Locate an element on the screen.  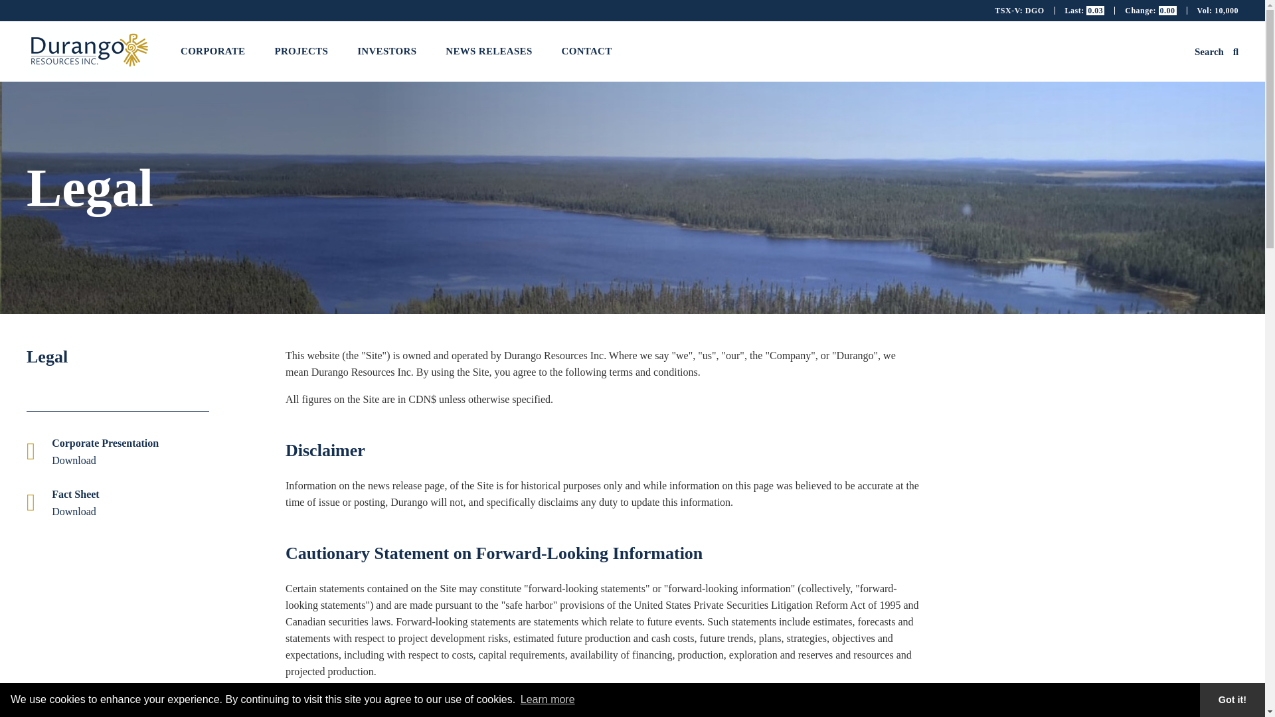
INVESTORS is located at coordinates (386, 50).